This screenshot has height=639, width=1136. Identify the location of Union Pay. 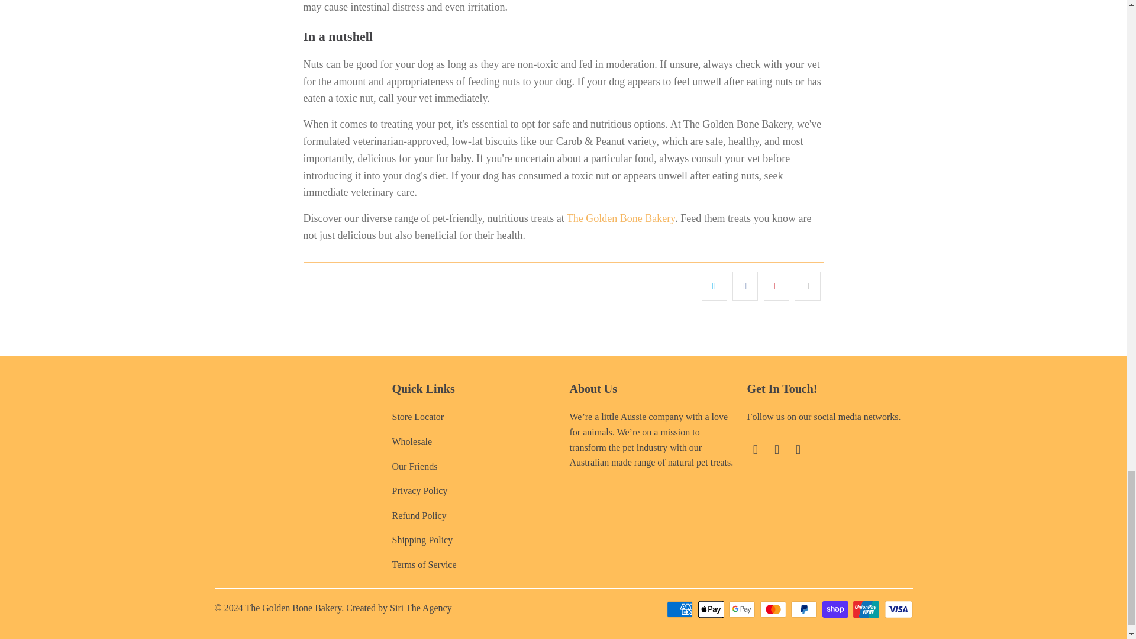
(867, 609).